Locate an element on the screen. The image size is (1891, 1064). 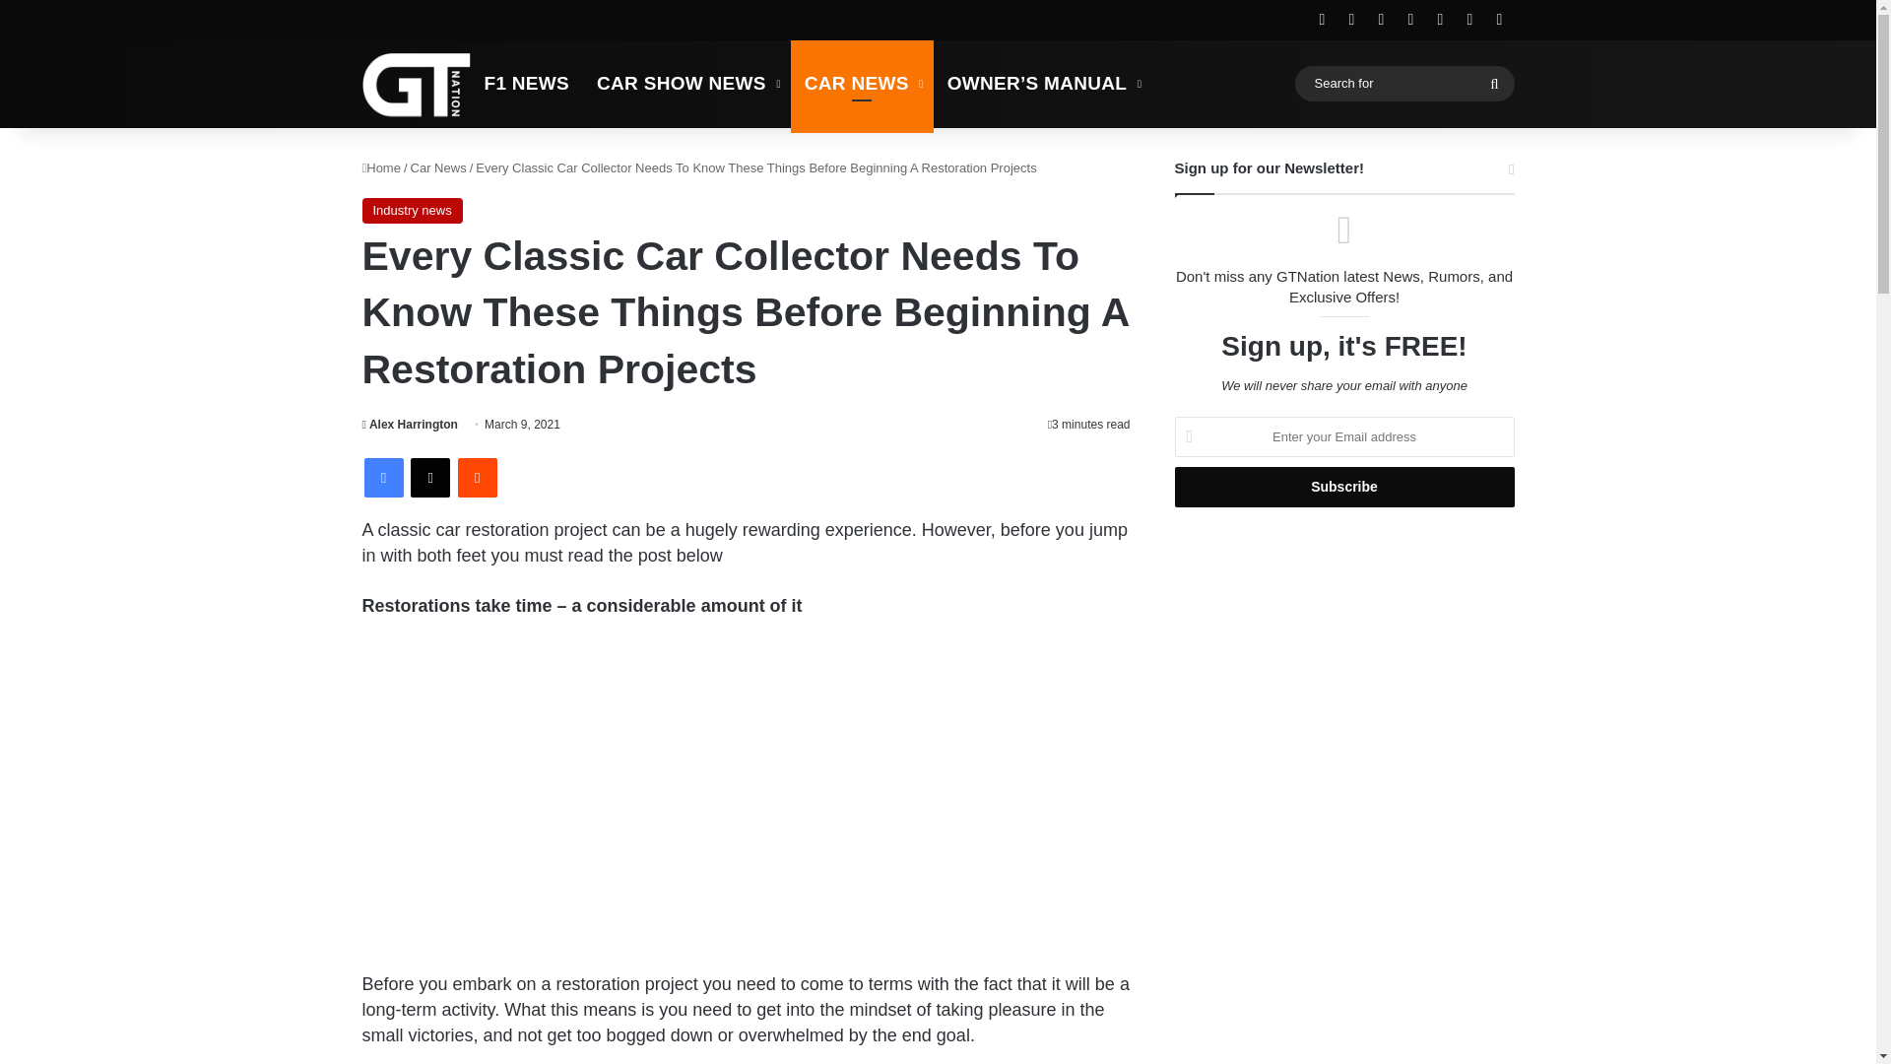
F1 NEWS is located at coordinates (528, 83).